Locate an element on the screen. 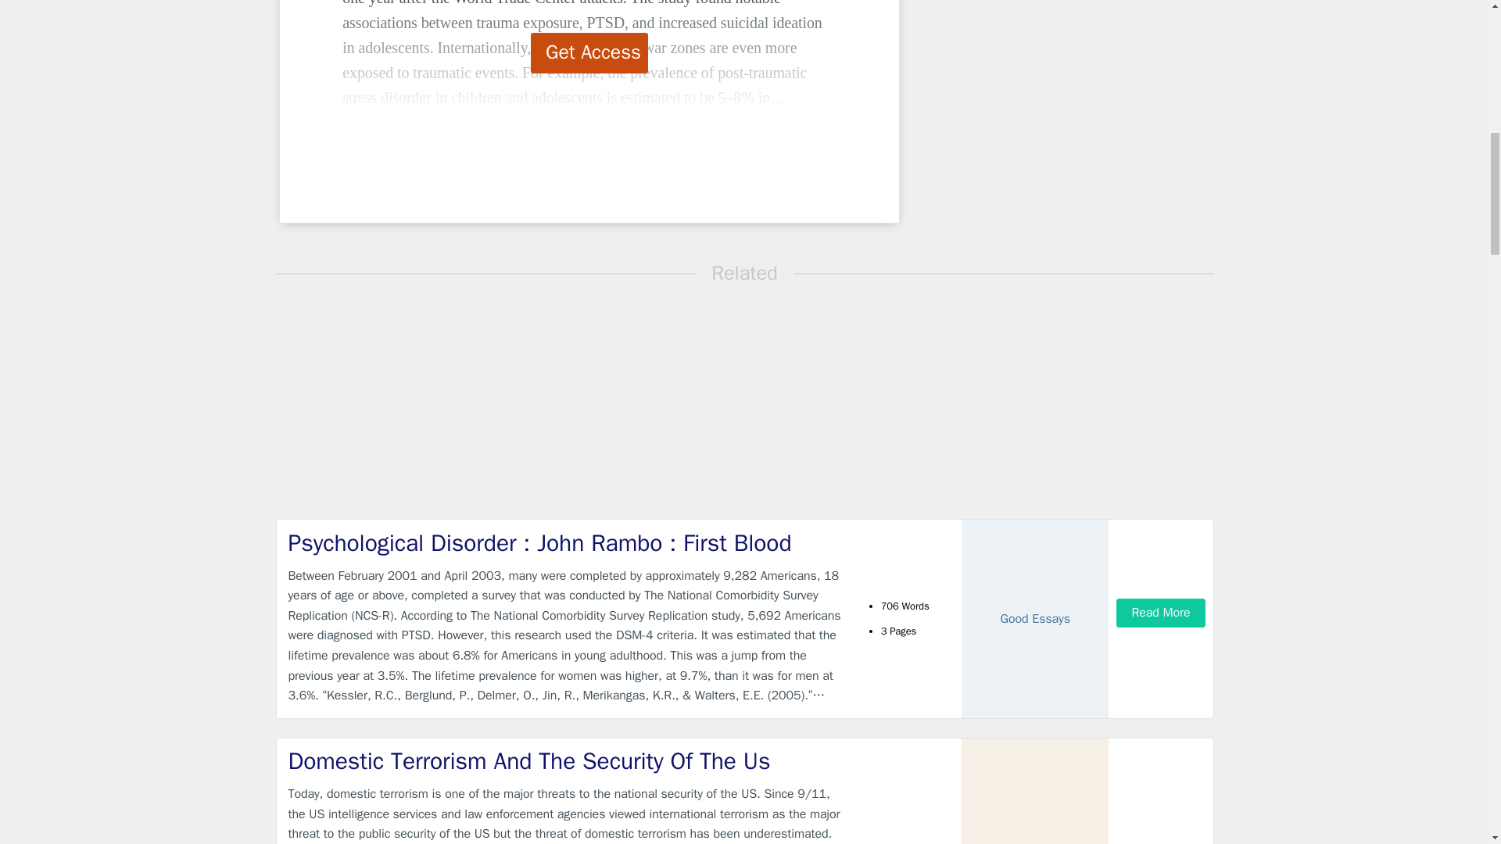 This screenshot has width=1501, height=844. Read More is located at coordinates (1160, 613).